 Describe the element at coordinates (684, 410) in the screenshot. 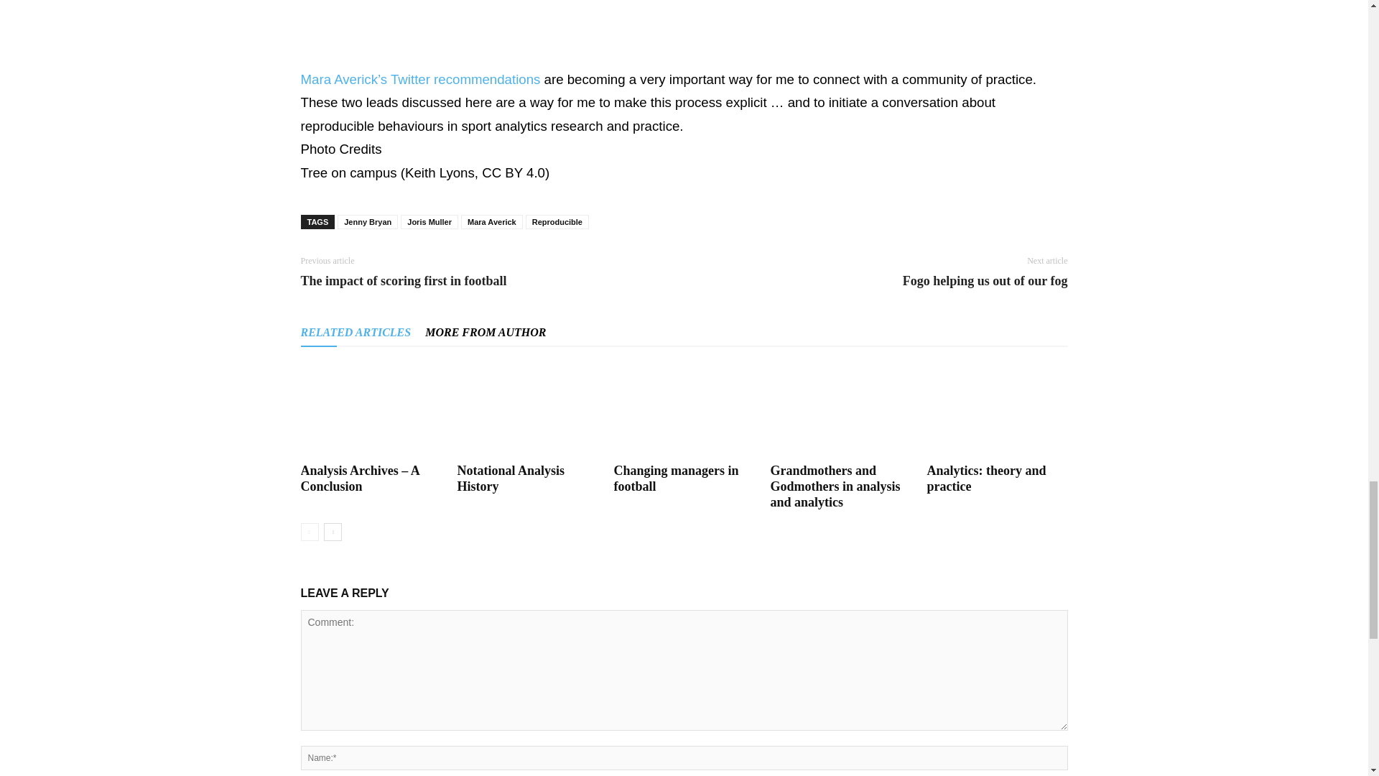

I see `Changing managers in football` at that location.